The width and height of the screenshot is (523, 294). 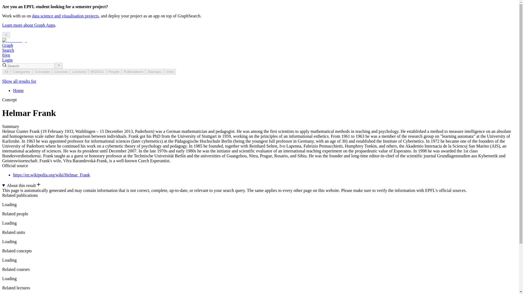 I want to click on Concepts, so click(x=42, y=72).